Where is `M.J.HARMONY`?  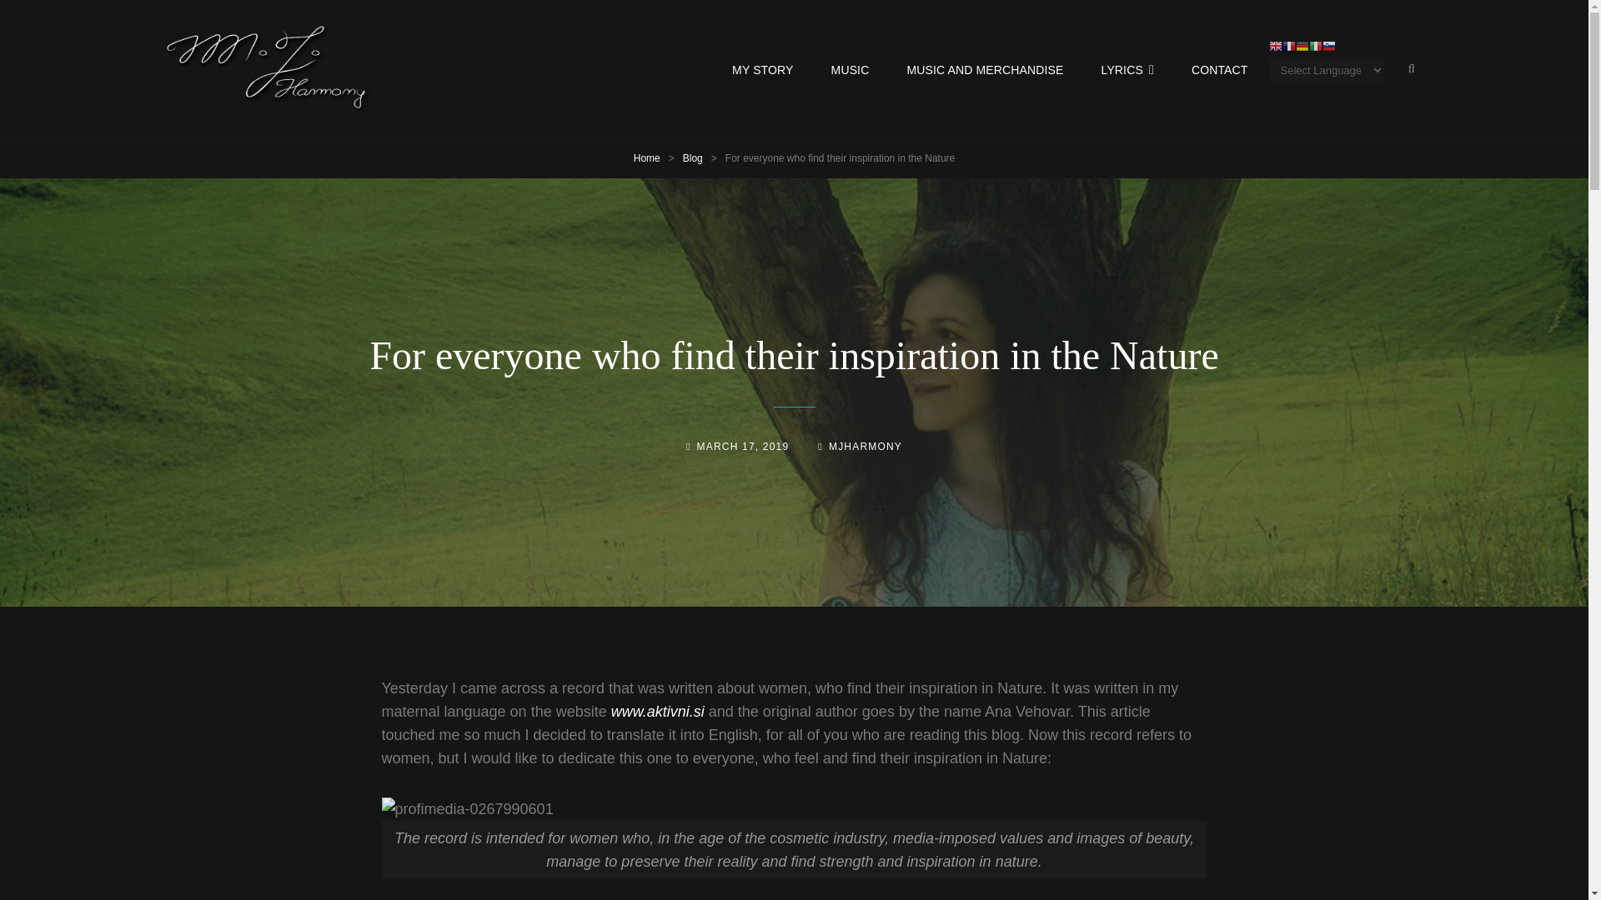 M.J.HARMONY is located at coordinates (480, 83).